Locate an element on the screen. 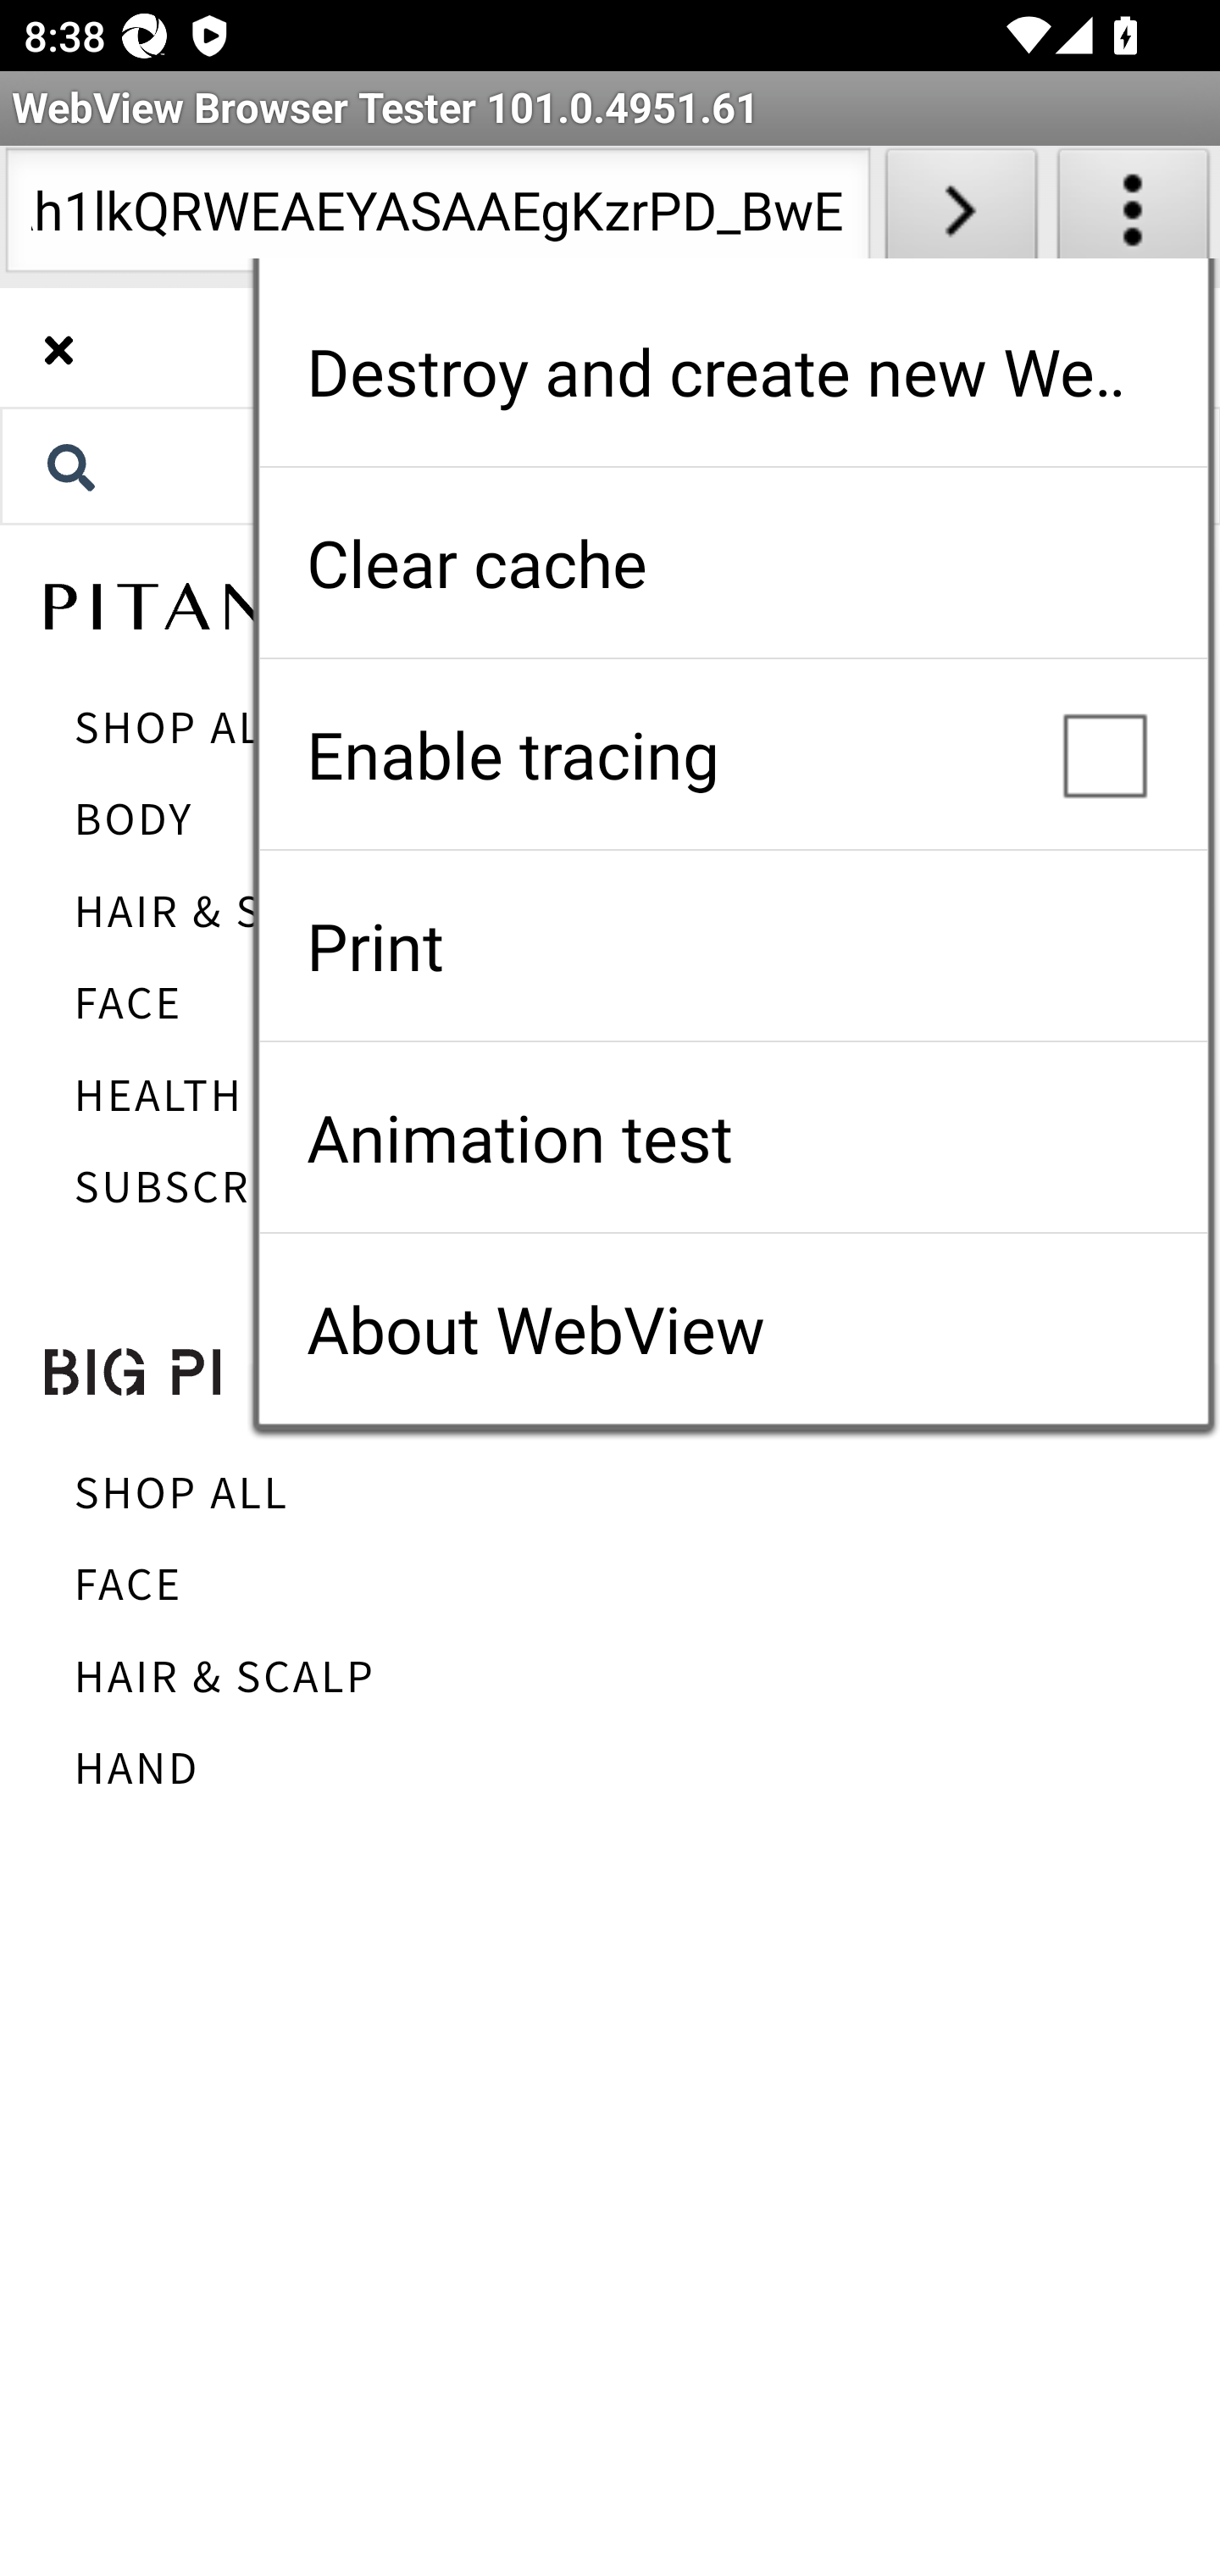 Image resolution: width=1220 pixels, height=2576 pixels. Clear cache is located at coordinates (733, 563).